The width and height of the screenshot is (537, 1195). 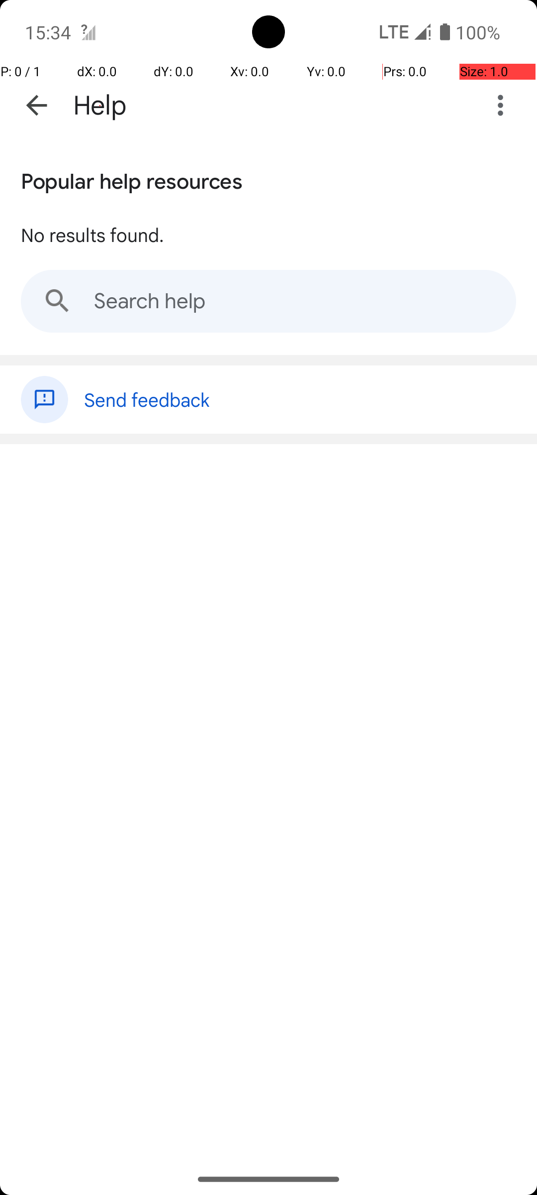 What do you see at coordinates (92, 235) in the screenshot?
I see `No results found.` at bounding box center [92, 235].